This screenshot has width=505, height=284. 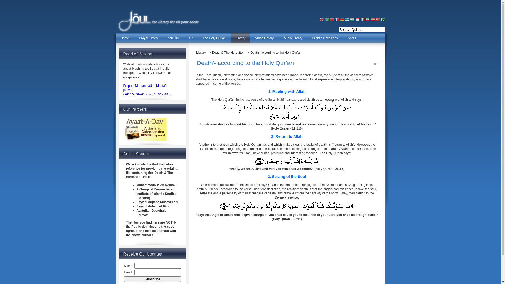 I want to click on About, so click(x=352, y=38).